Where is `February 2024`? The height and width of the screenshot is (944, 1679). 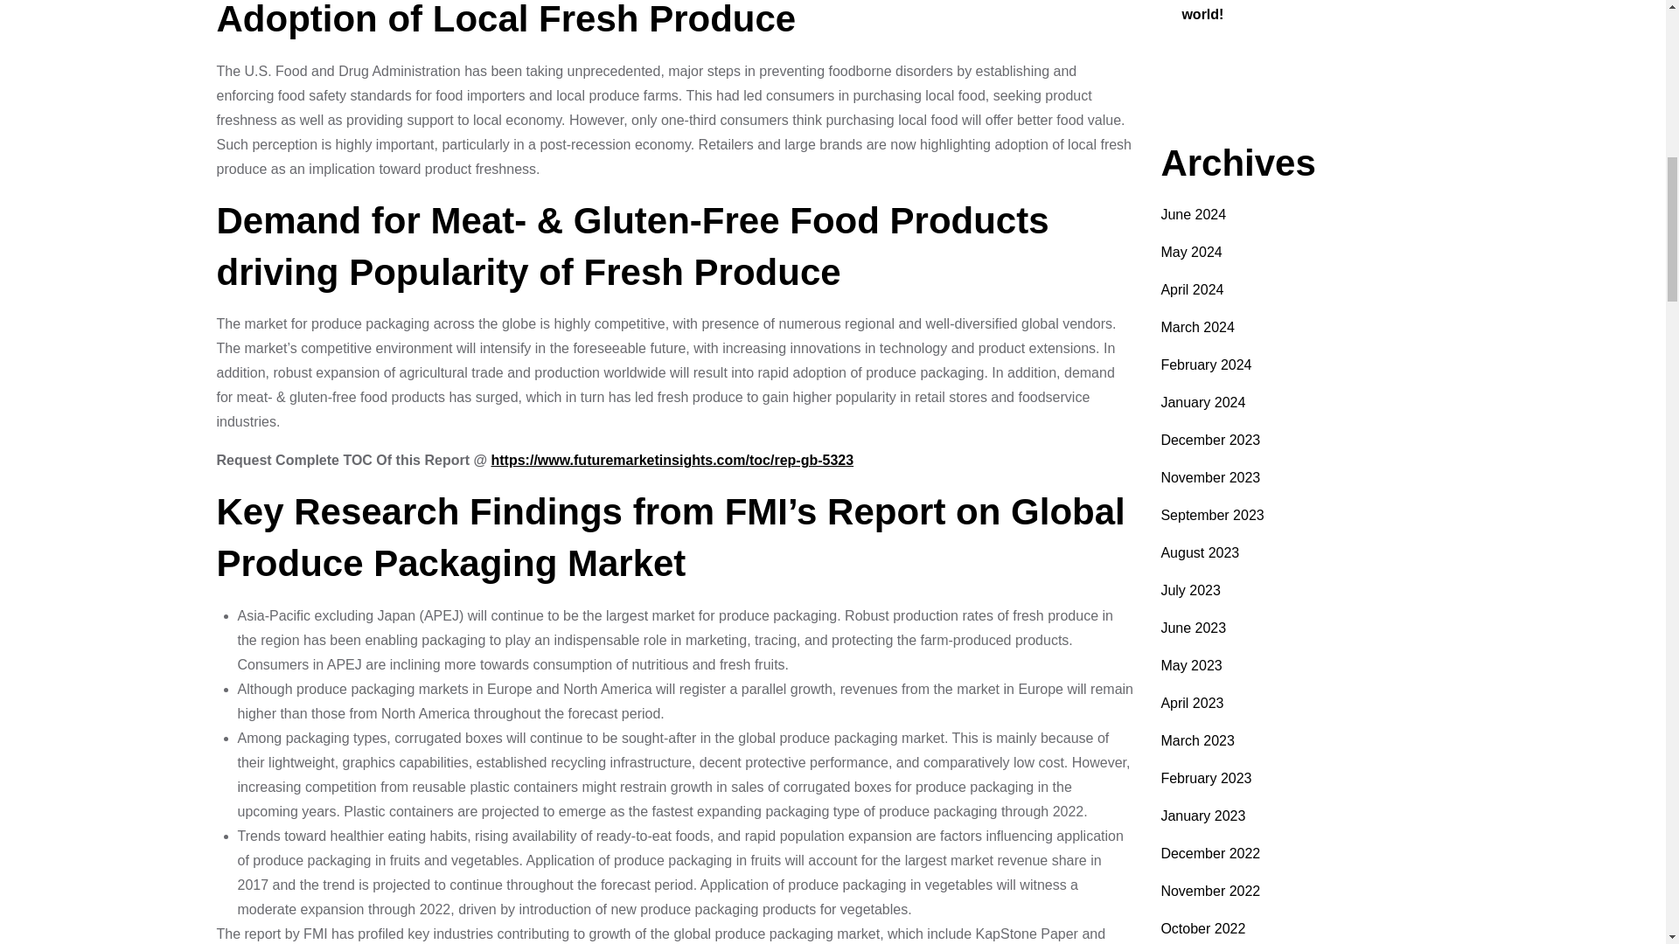
February 2024 is located at coordinates (1205, 364).